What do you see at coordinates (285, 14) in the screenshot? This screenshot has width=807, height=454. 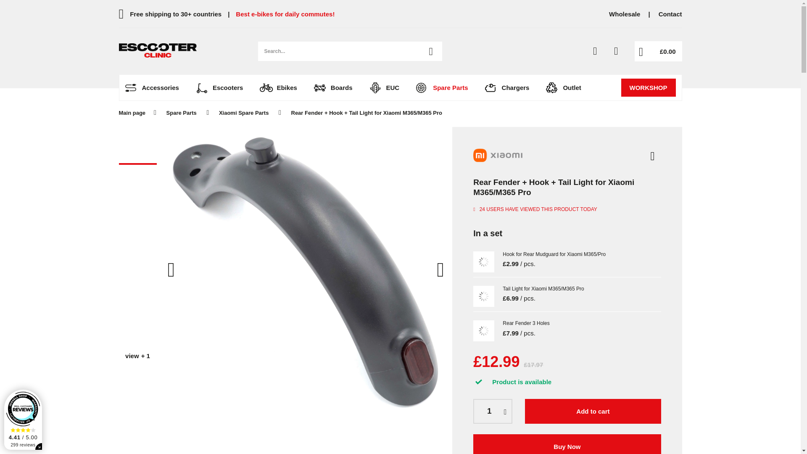 I see `Best e-bikes for daily commutes!` at bounding box center [285, 14].